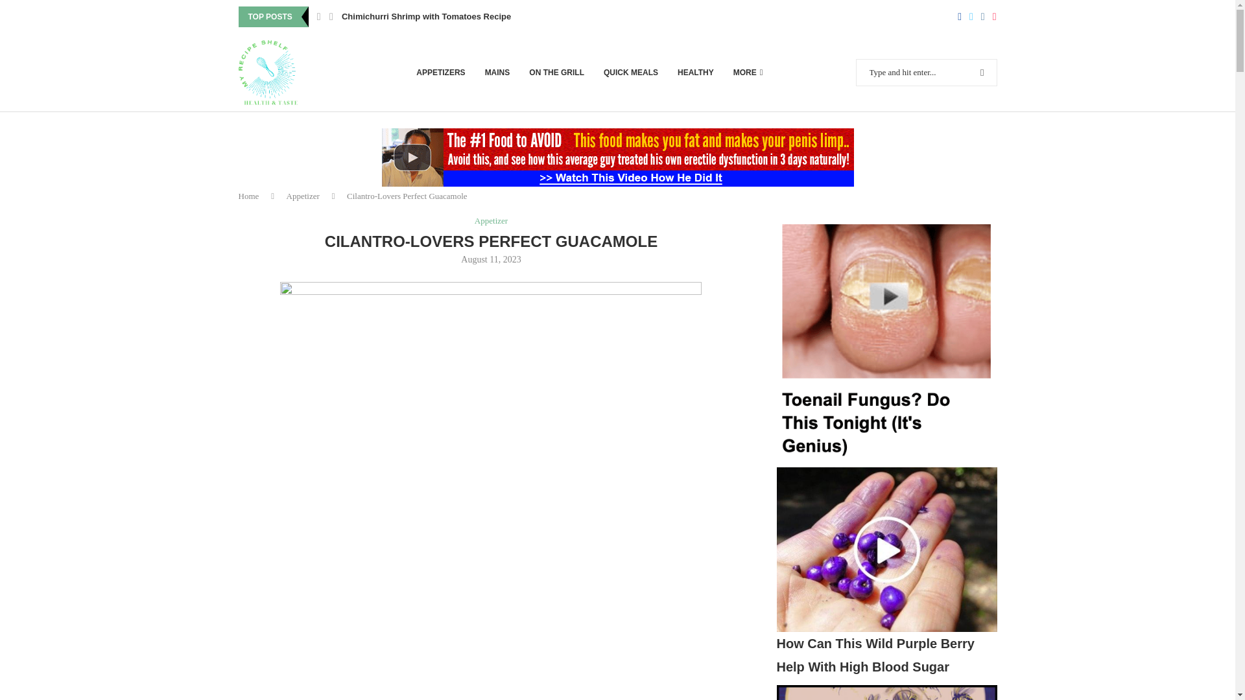  What do you see at coordinates (425, 17) in the screenshot?
I see `Chimichurri Shrimp with Tomatoes Recipe` at bounding box center [425, 17].